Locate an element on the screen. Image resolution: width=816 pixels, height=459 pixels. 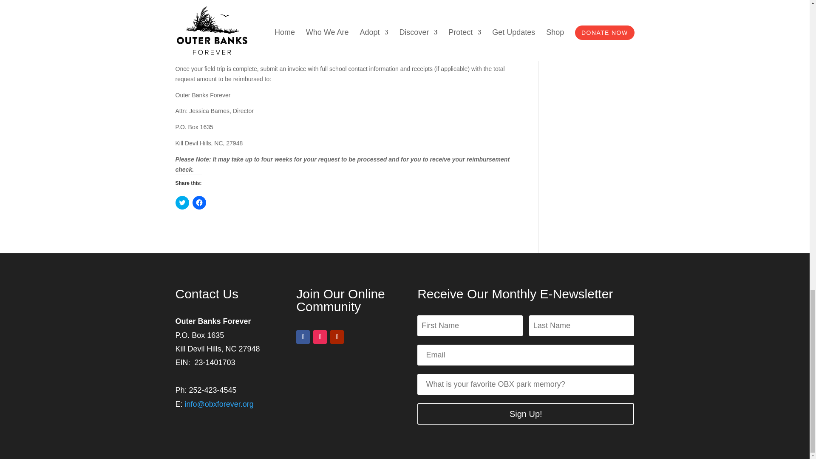
Click to share on Twitter is located at coordinates (182, 202).